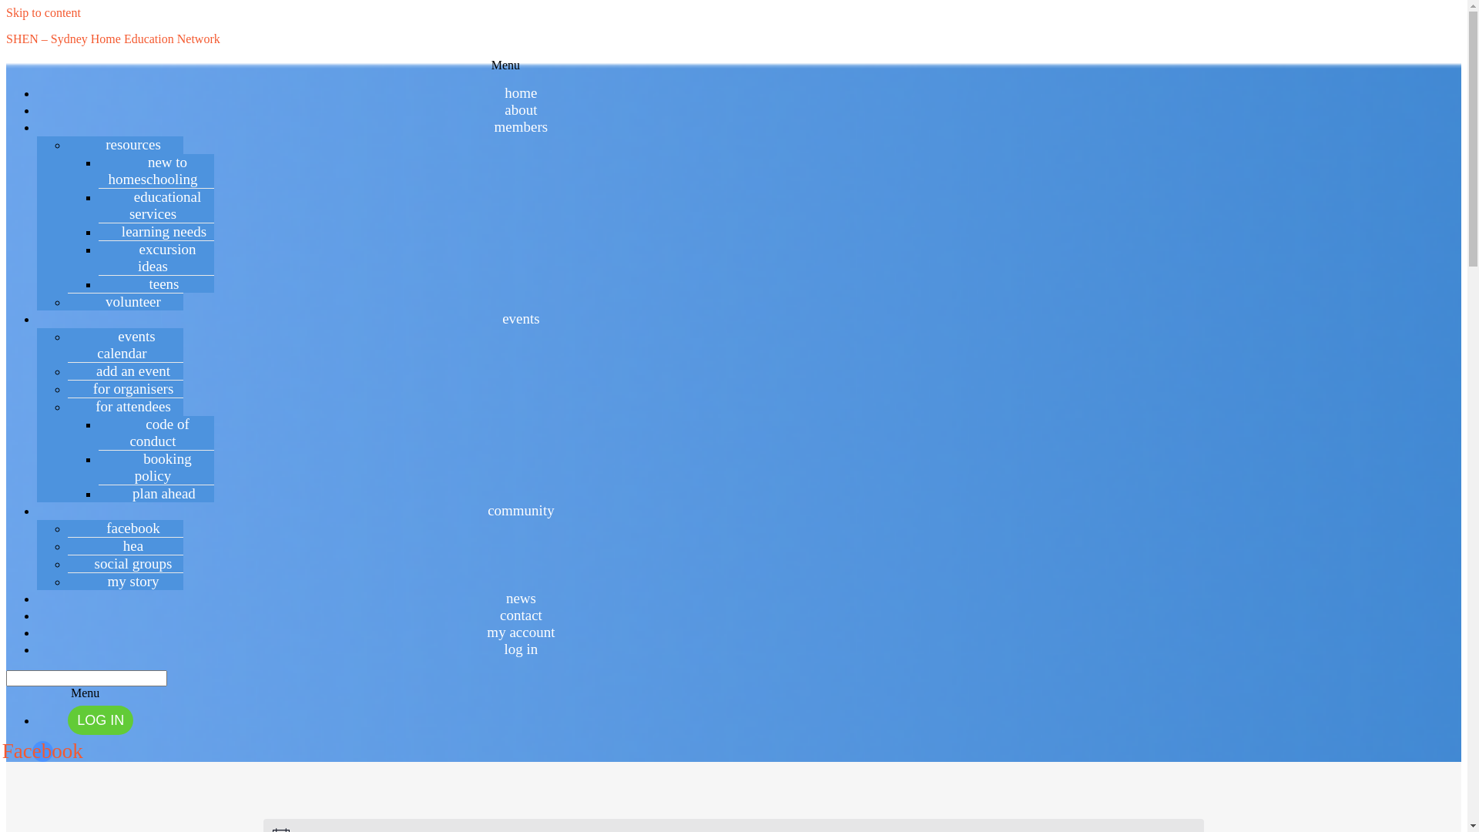  I want to click on hea, so click(126, 545).